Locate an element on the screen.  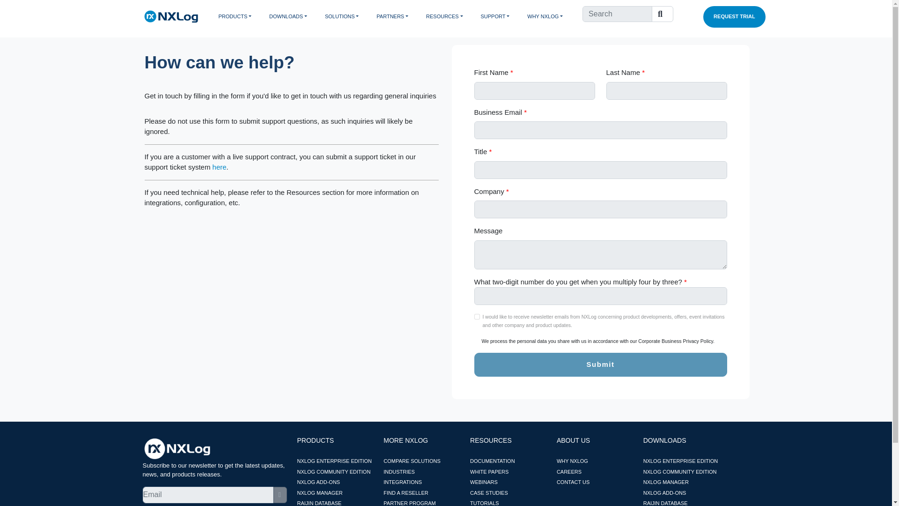
PRODUCTS is located at coordinates (240, 16).